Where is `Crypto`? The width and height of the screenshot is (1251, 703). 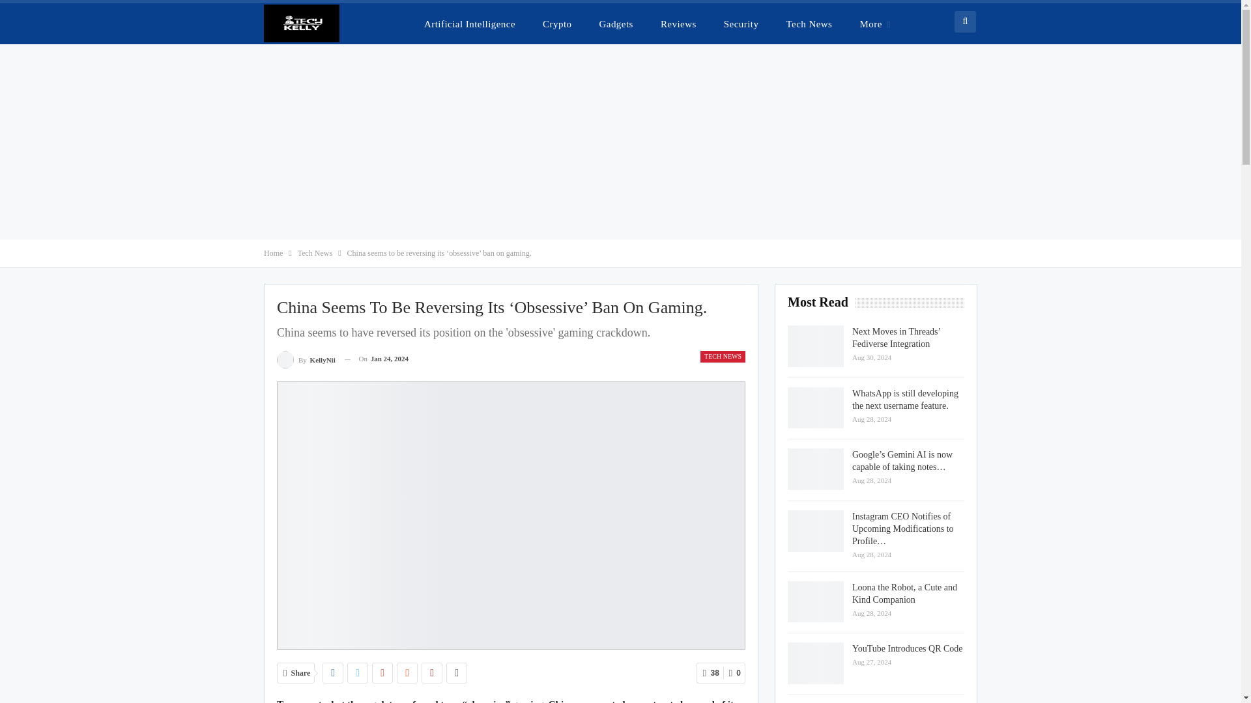
Crypto is located at coordinates (556, 23).